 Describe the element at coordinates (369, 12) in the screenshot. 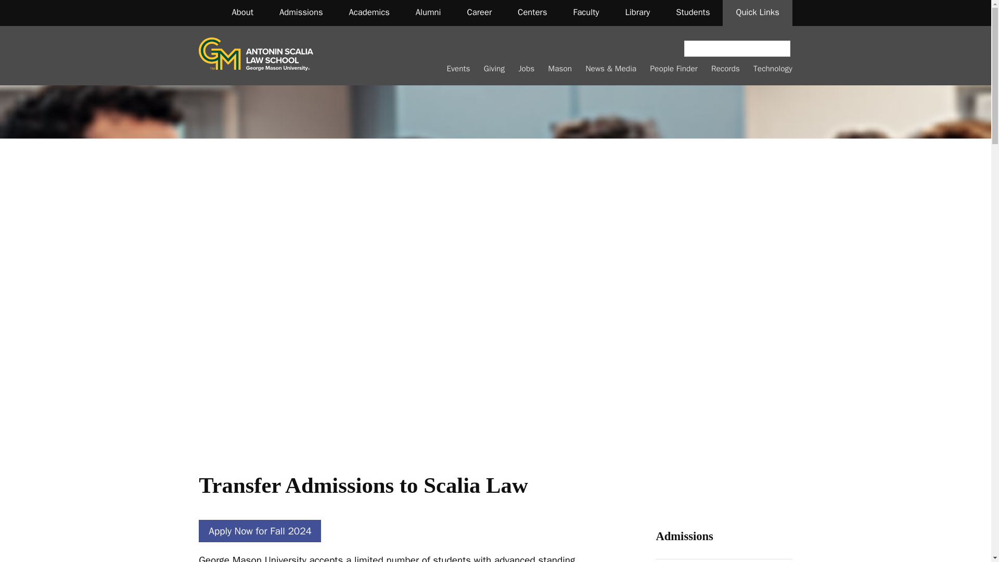

I see `Academics` at that location.